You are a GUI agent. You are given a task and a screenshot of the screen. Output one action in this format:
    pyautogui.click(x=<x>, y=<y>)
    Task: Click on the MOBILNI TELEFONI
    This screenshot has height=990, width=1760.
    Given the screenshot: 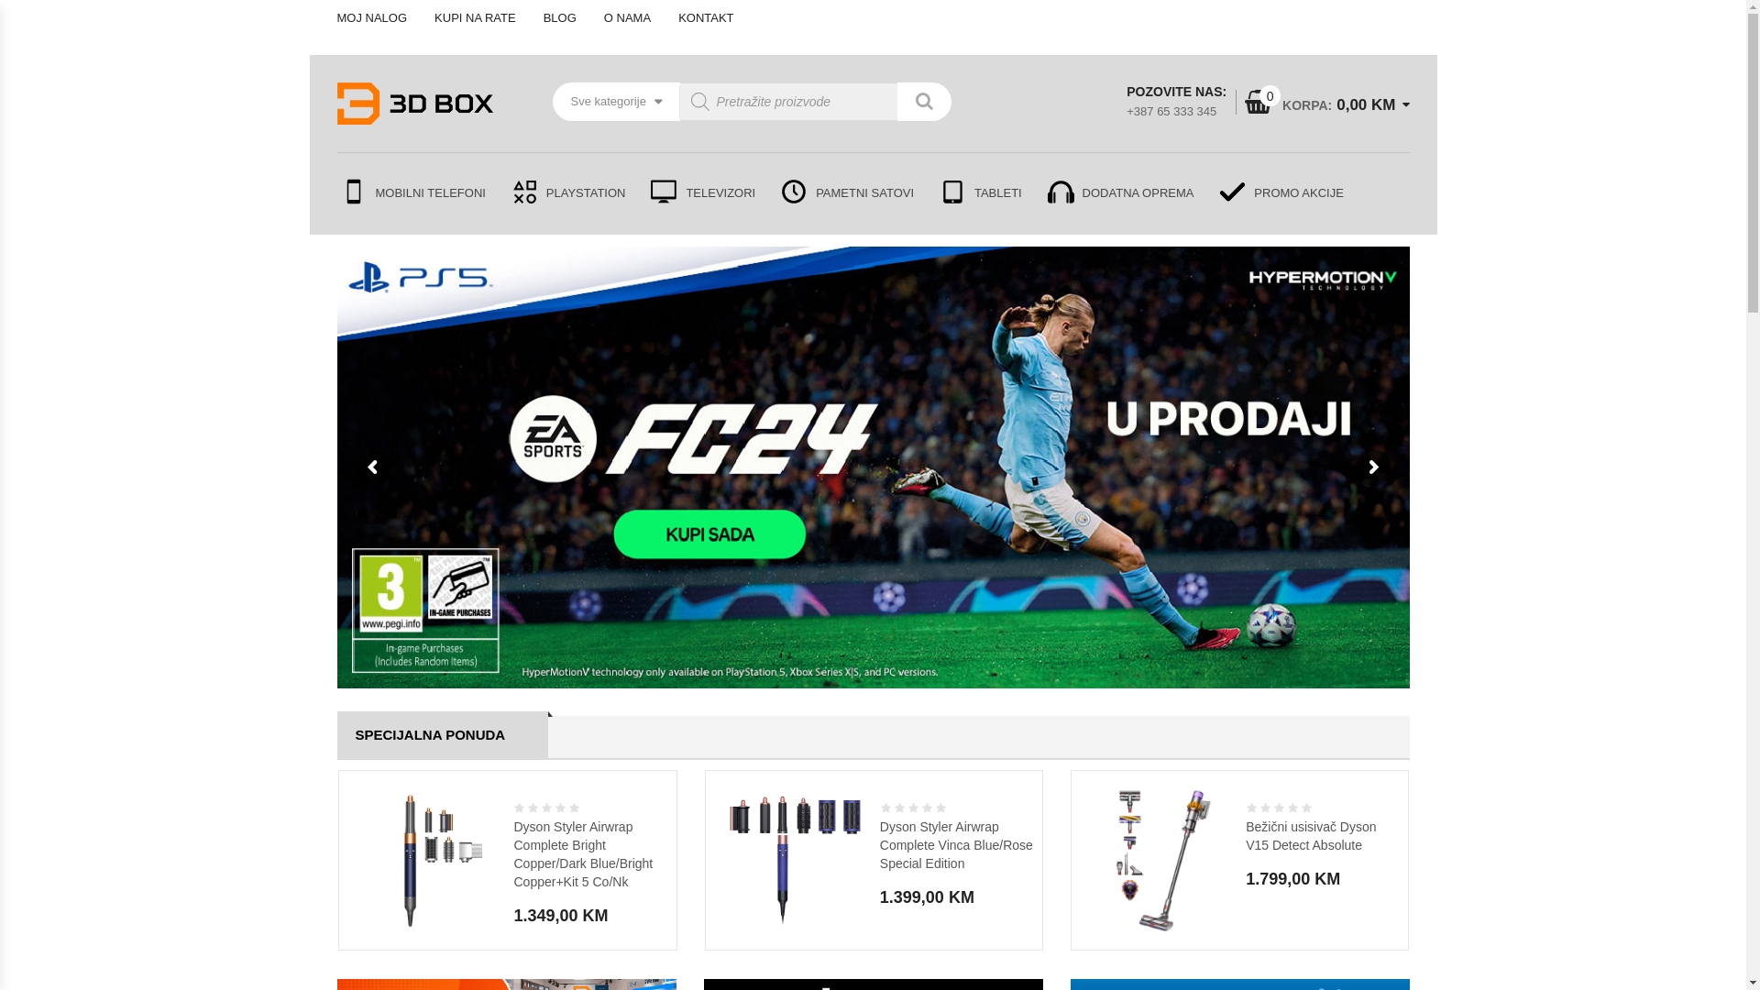 What is the action you would take?
    pyautogui.click(x=416, y=194)
    